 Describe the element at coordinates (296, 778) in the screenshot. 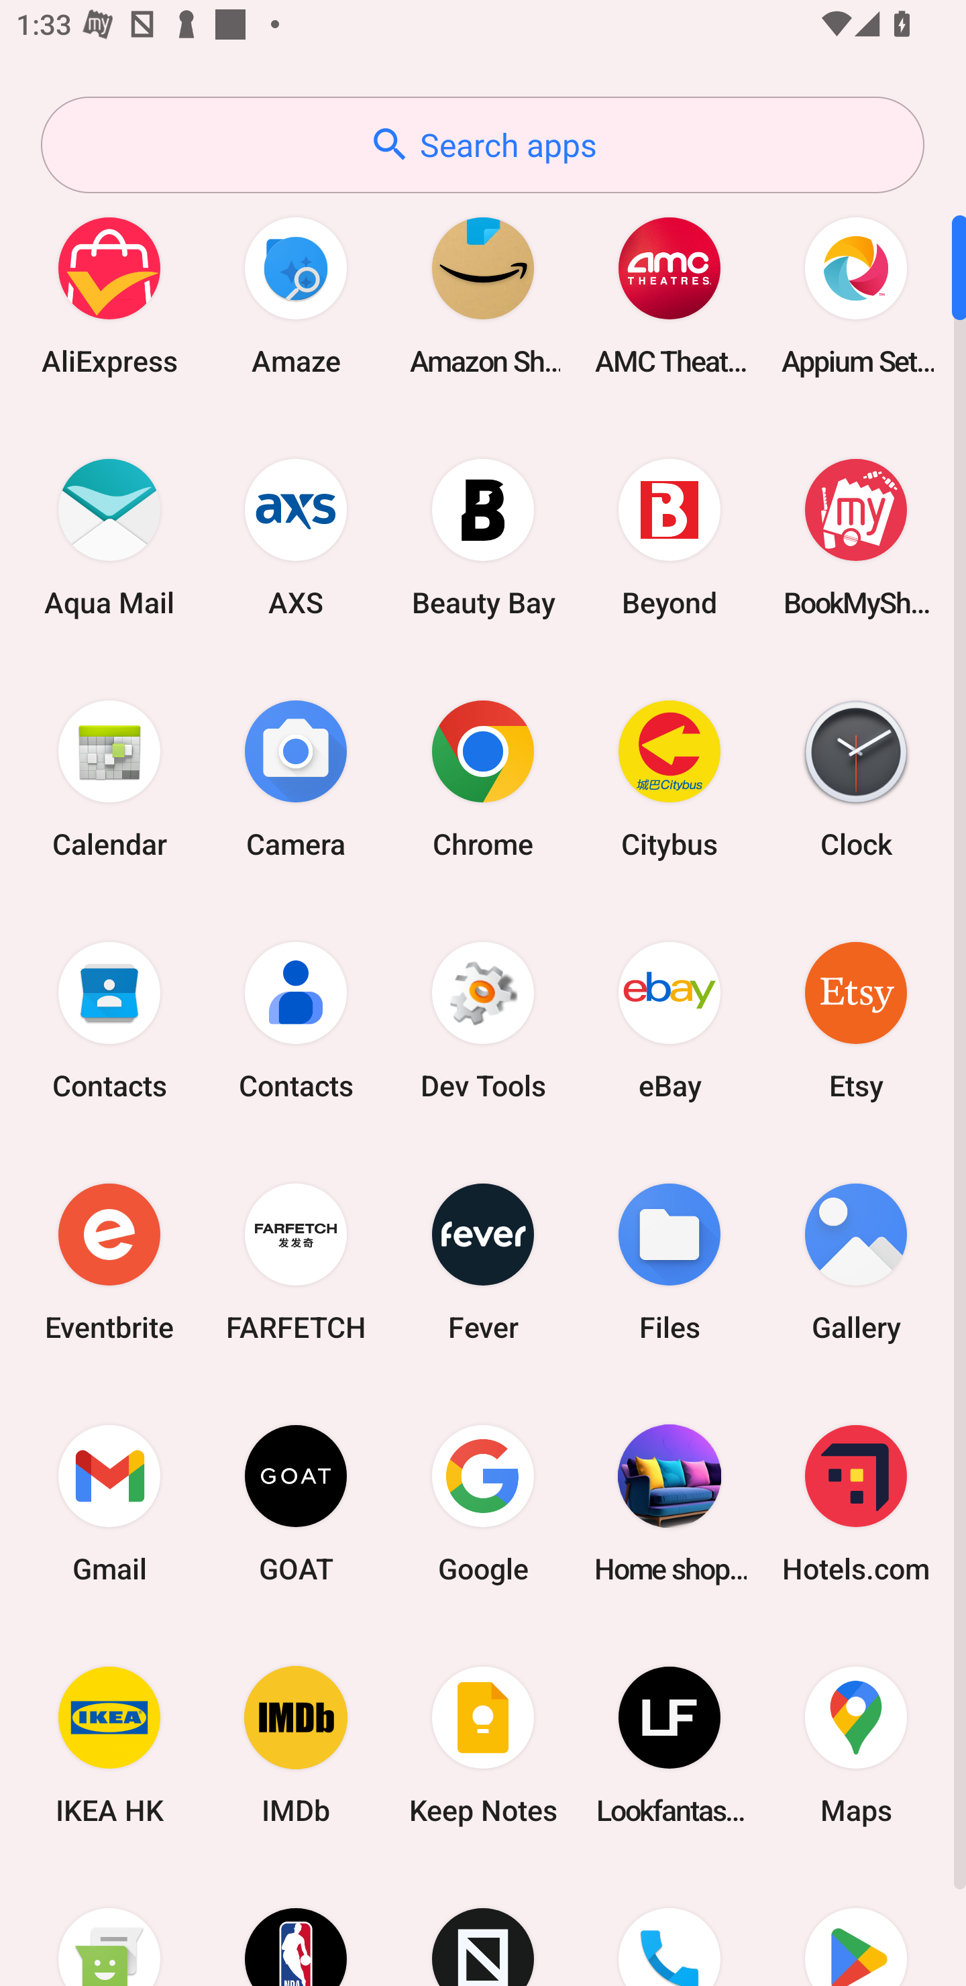

I see `Camera` at that location.